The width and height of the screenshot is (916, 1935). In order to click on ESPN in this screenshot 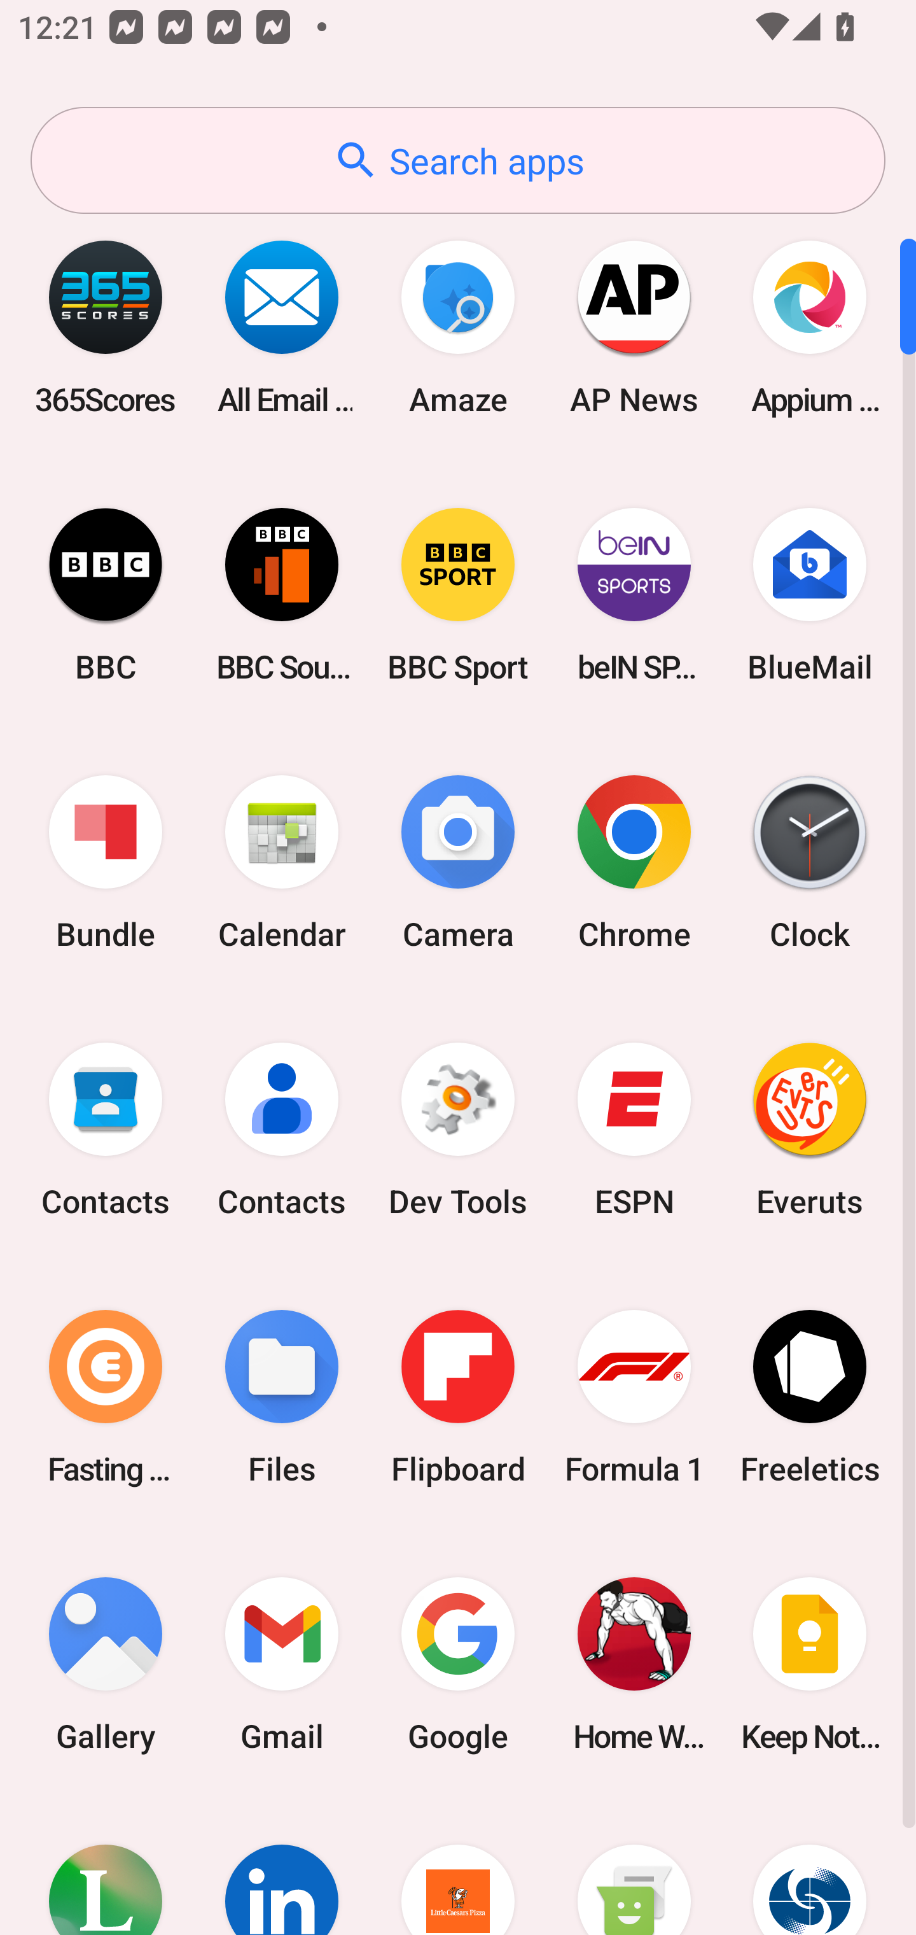, I will do `click(634, 1130)`.